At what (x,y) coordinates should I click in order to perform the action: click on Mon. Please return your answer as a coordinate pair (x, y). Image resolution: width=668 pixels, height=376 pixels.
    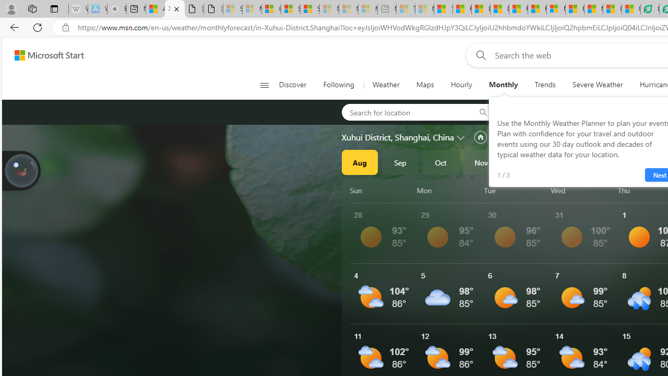
    Looking at the image, I should click on (448, 190).